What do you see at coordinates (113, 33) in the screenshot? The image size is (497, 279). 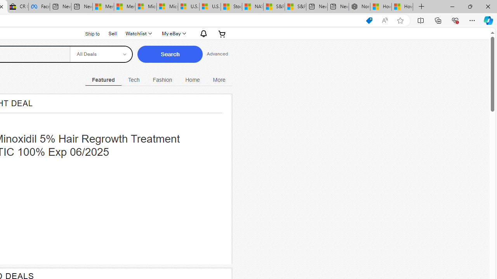 I see `Sell` at bounding box center [113, 33].